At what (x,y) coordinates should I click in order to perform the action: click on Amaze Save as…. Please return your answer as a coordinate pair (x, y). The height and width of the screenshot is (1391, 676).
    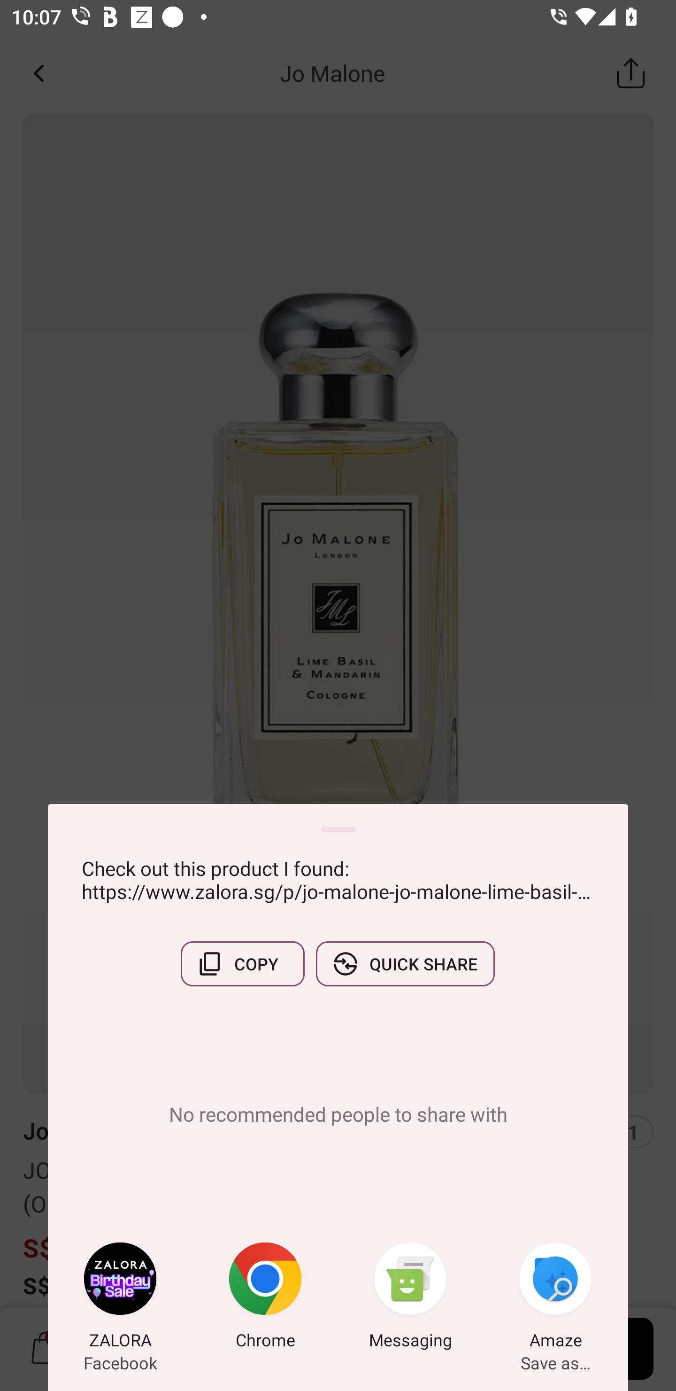
    Looking at the image, I should click on (555, 1298).